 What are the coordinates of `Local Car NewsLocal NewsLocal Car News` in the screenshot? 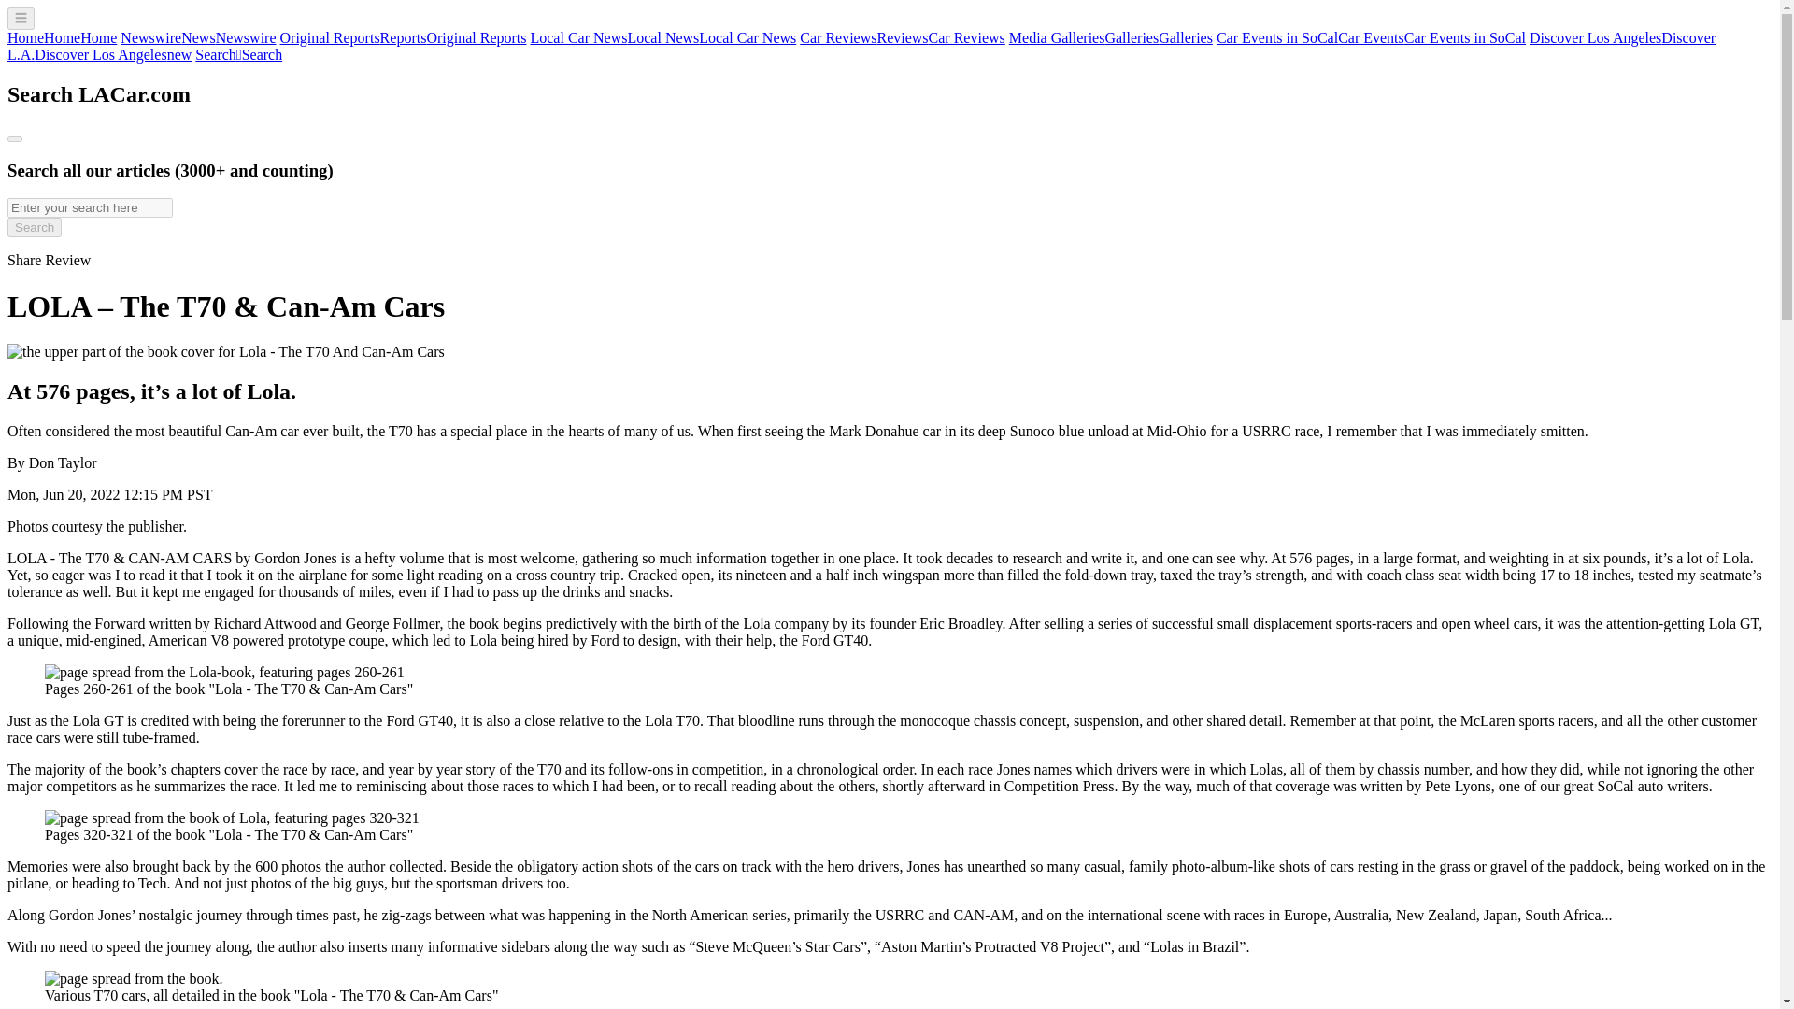 It's located at (662, 37).